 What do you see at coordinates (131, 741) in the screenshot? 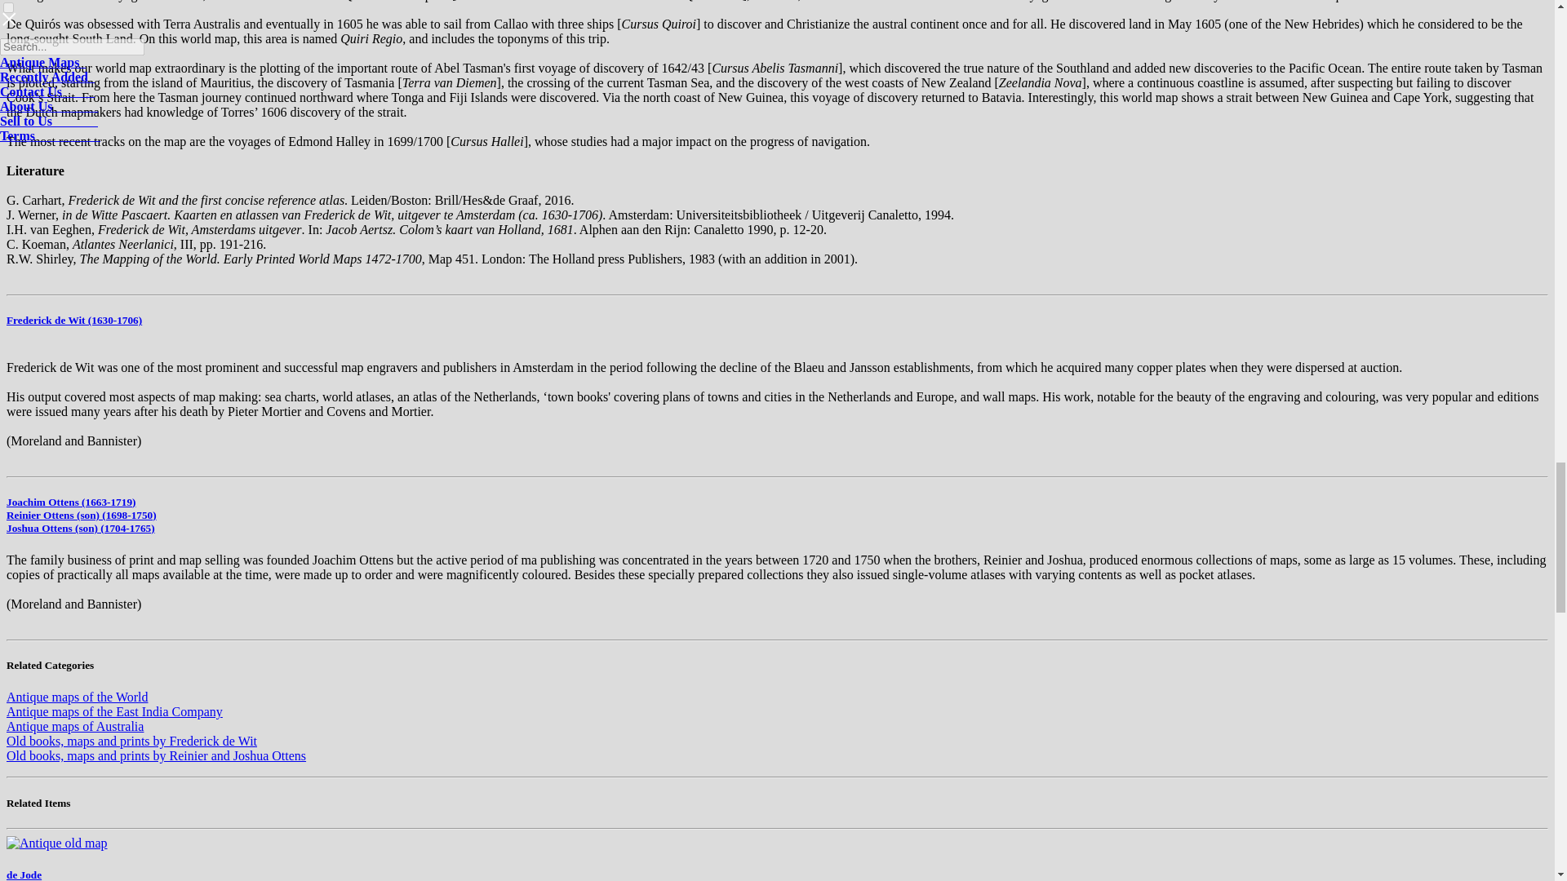
I see `Old books, maps and prints by Frederick de Wit` at bounding box center [131, 741].